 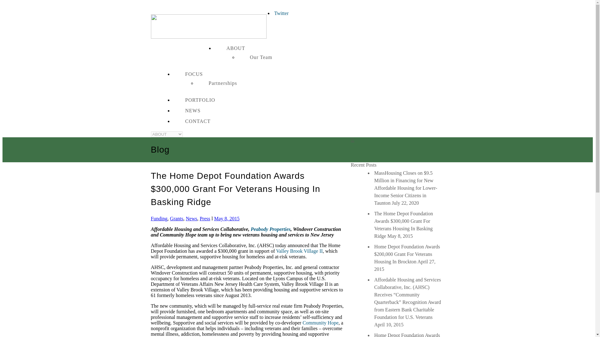 What do you see at coordinates (281, 13) in the screenshot?
I see `Twitter` at bounding box center [281, 13].